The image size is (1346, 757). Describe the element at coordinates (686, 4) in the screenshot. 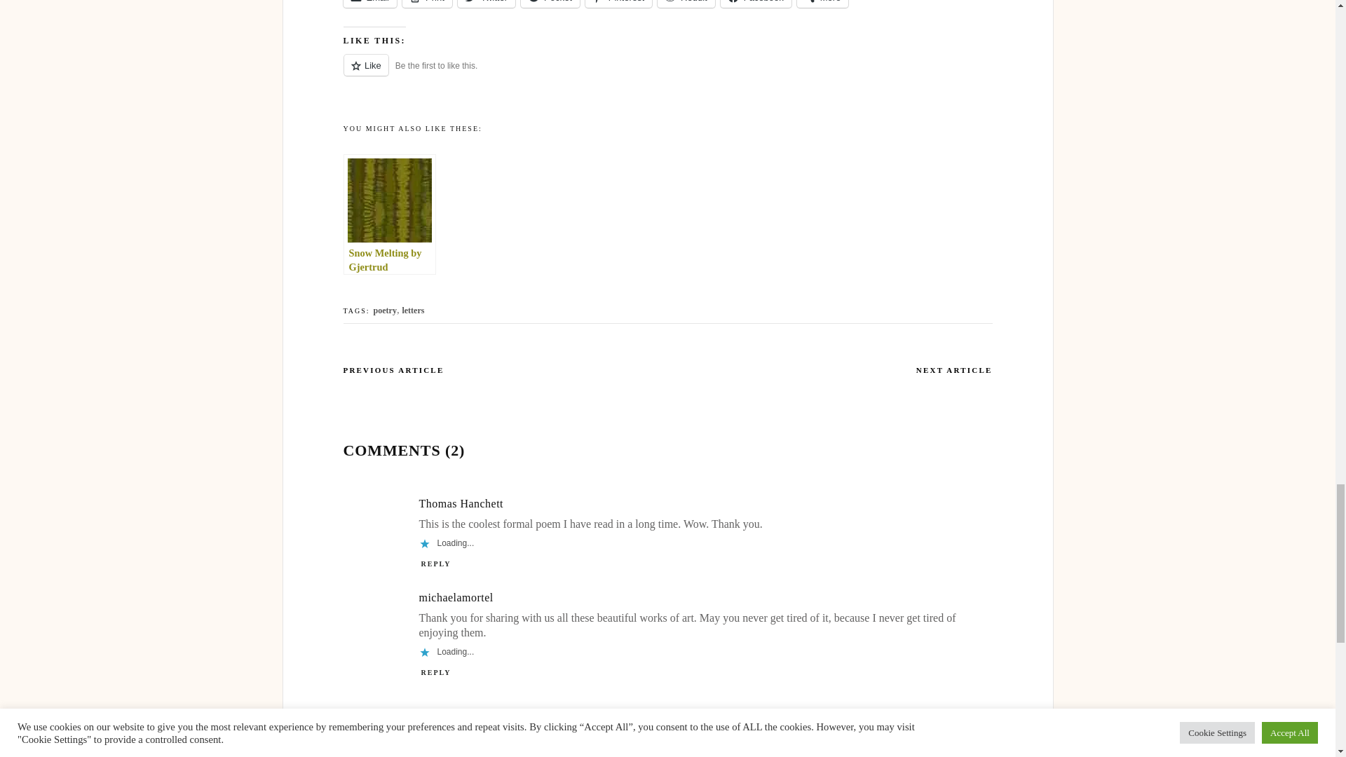

I see `Click to share on Reddit` at that location.